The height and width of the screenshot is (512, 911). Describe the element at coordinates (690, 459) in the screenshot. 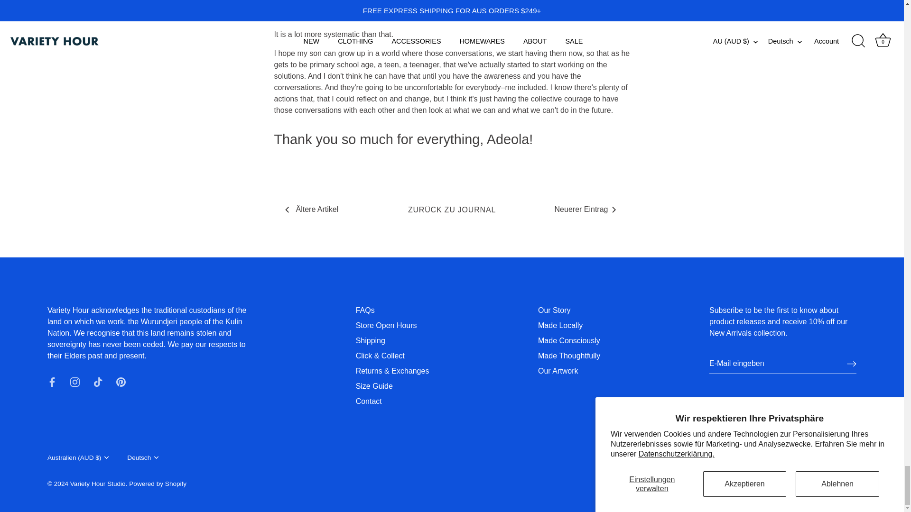

I see `Apple Pay` at that location.